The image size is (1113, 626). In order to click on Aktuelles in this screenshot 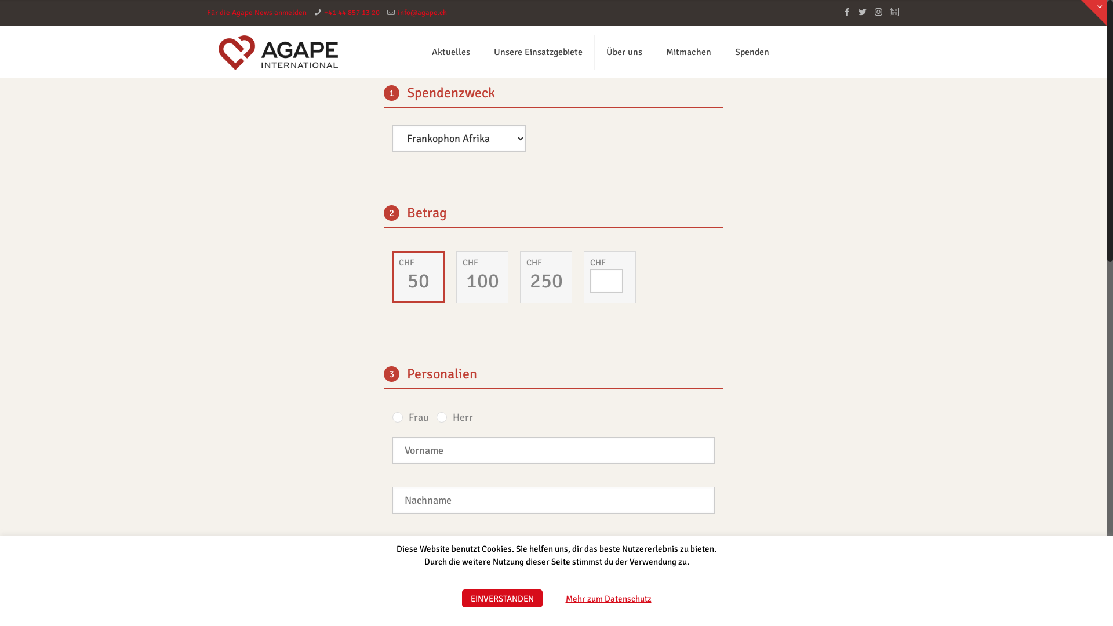, I will do `click(451, 52)`.